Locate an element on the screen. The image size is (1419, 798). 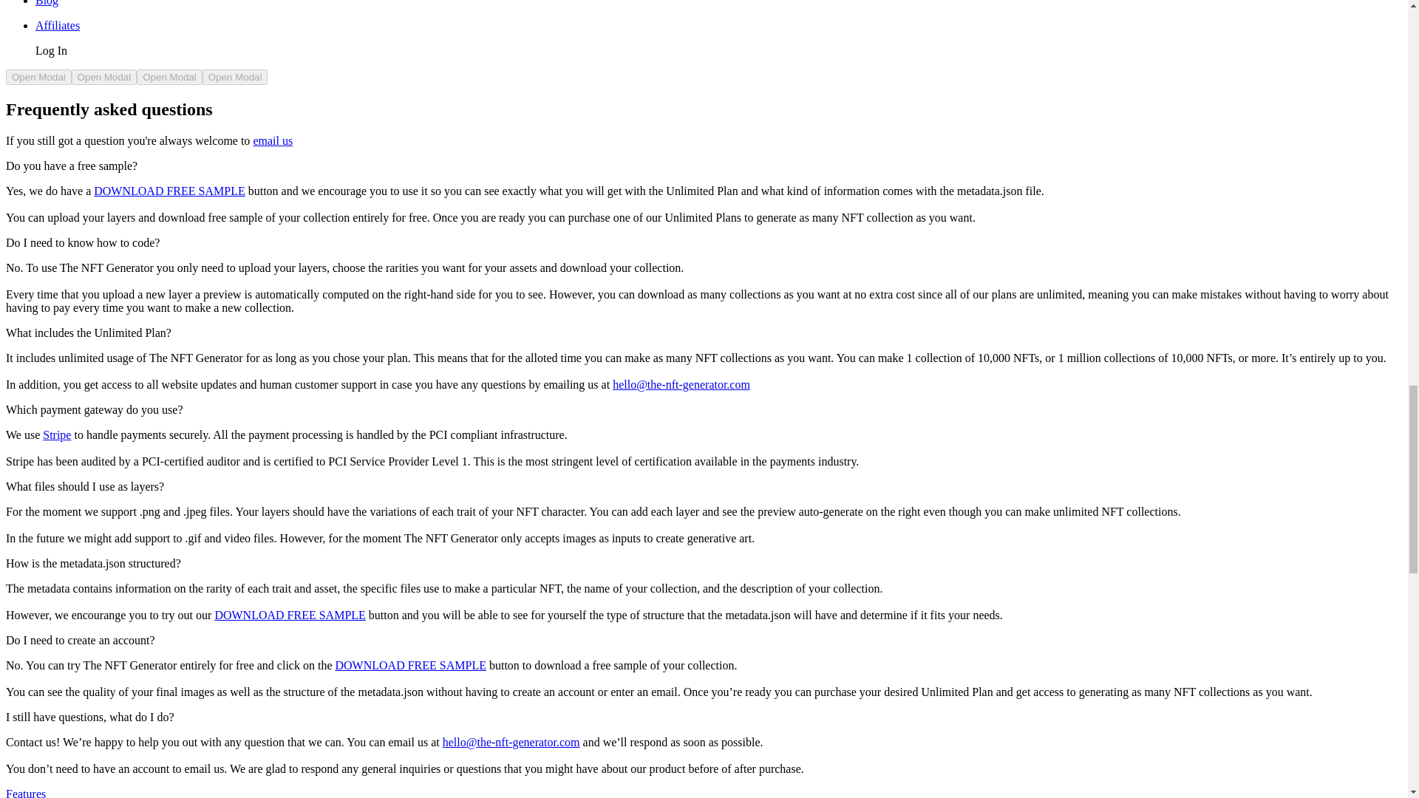
Open Modal is located at coordinates (105, 77).